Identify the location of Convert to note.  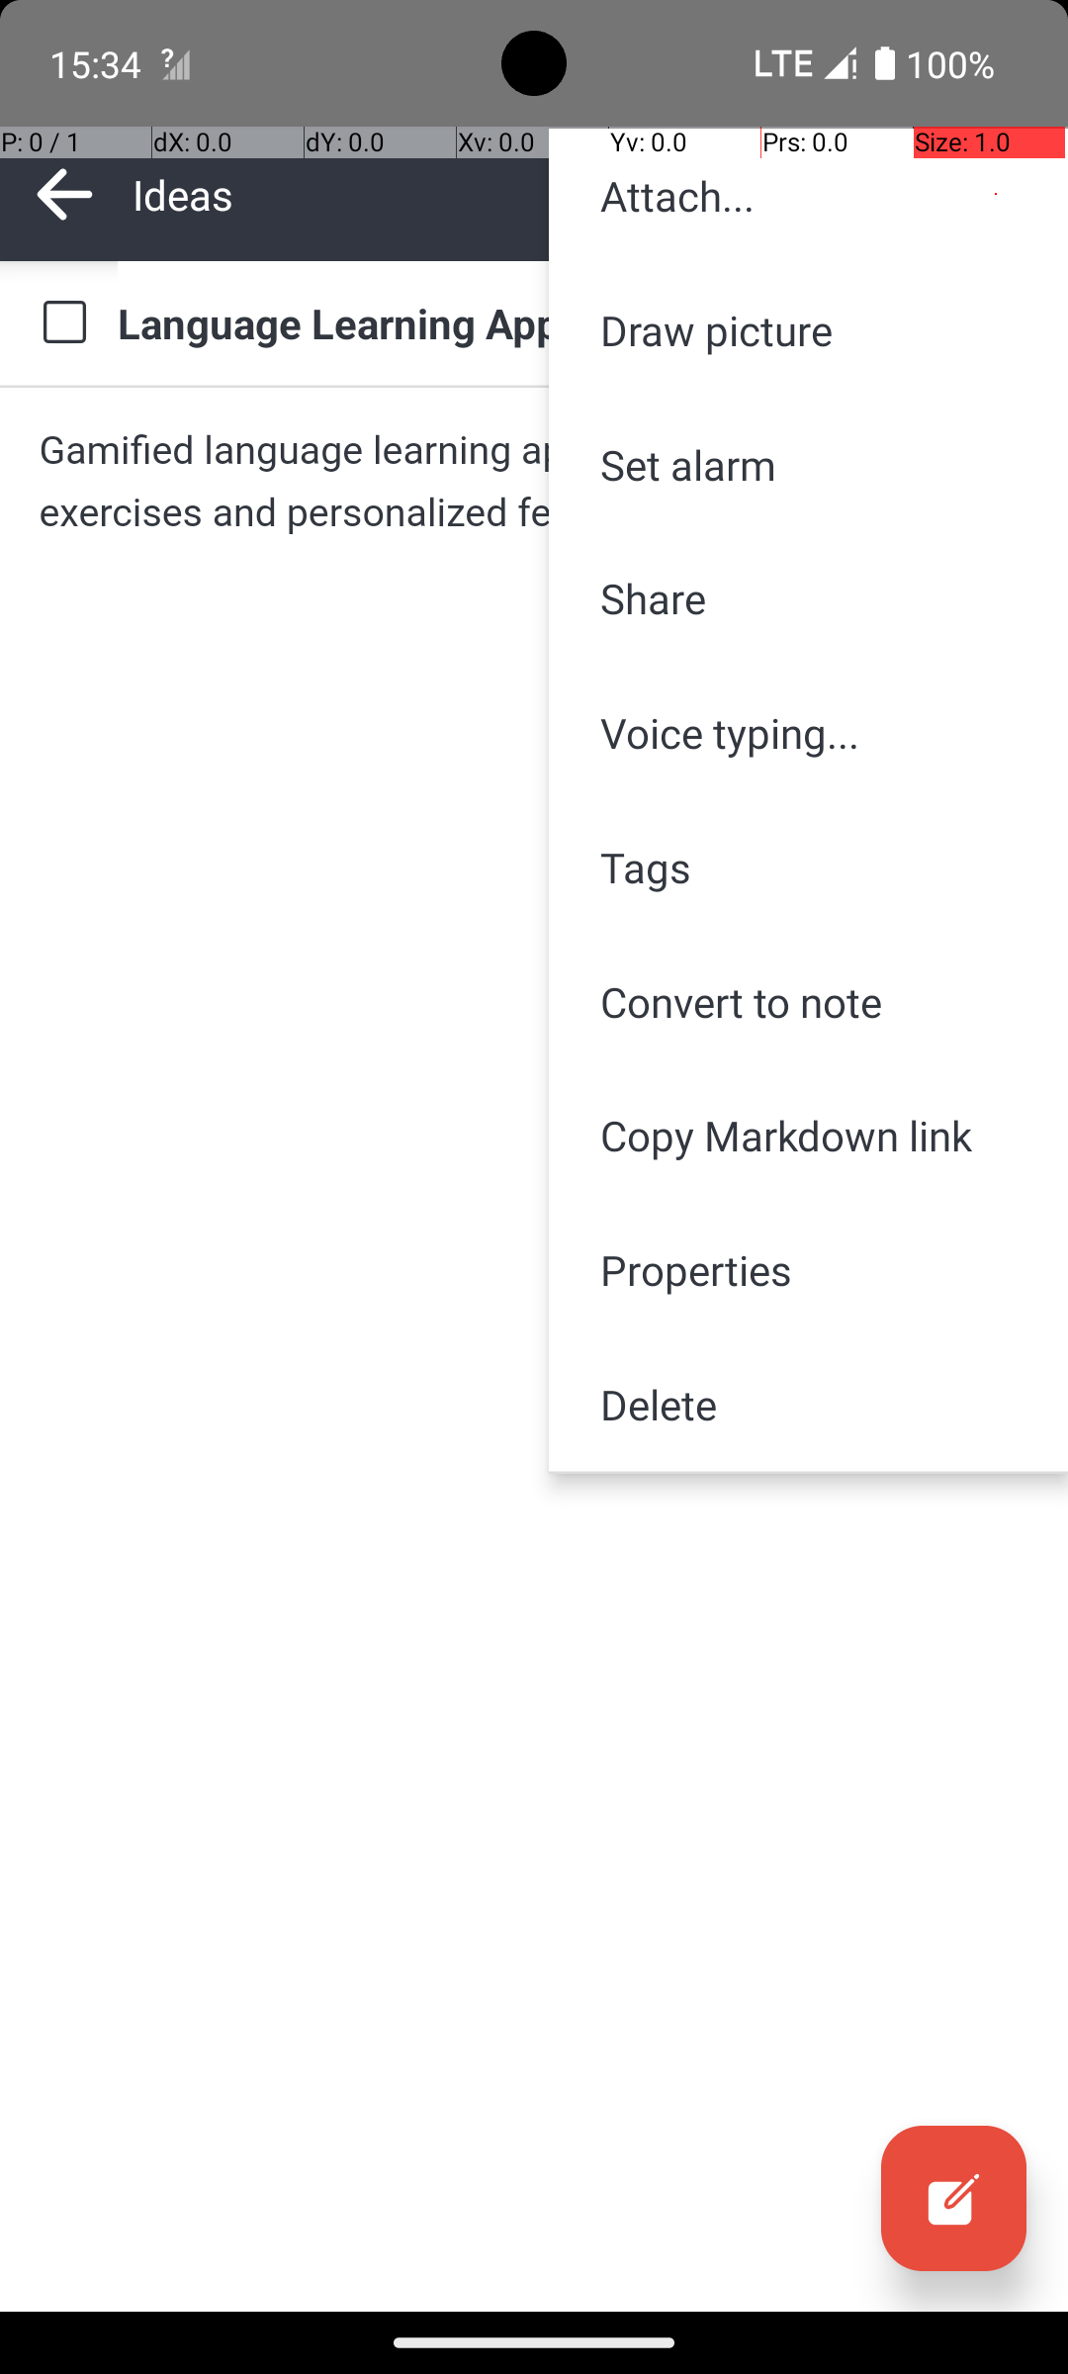
(809, 1001).